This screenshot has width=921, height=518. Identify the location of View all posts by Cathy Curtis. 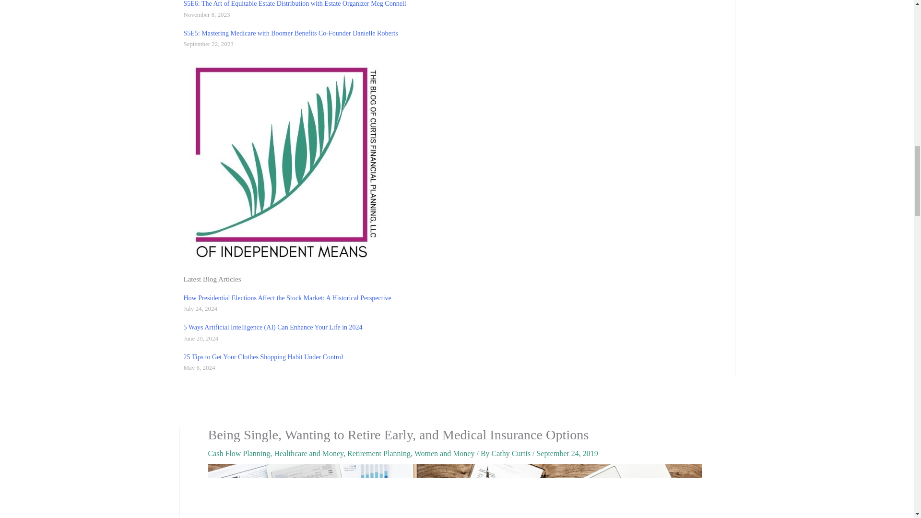
(512, 453).